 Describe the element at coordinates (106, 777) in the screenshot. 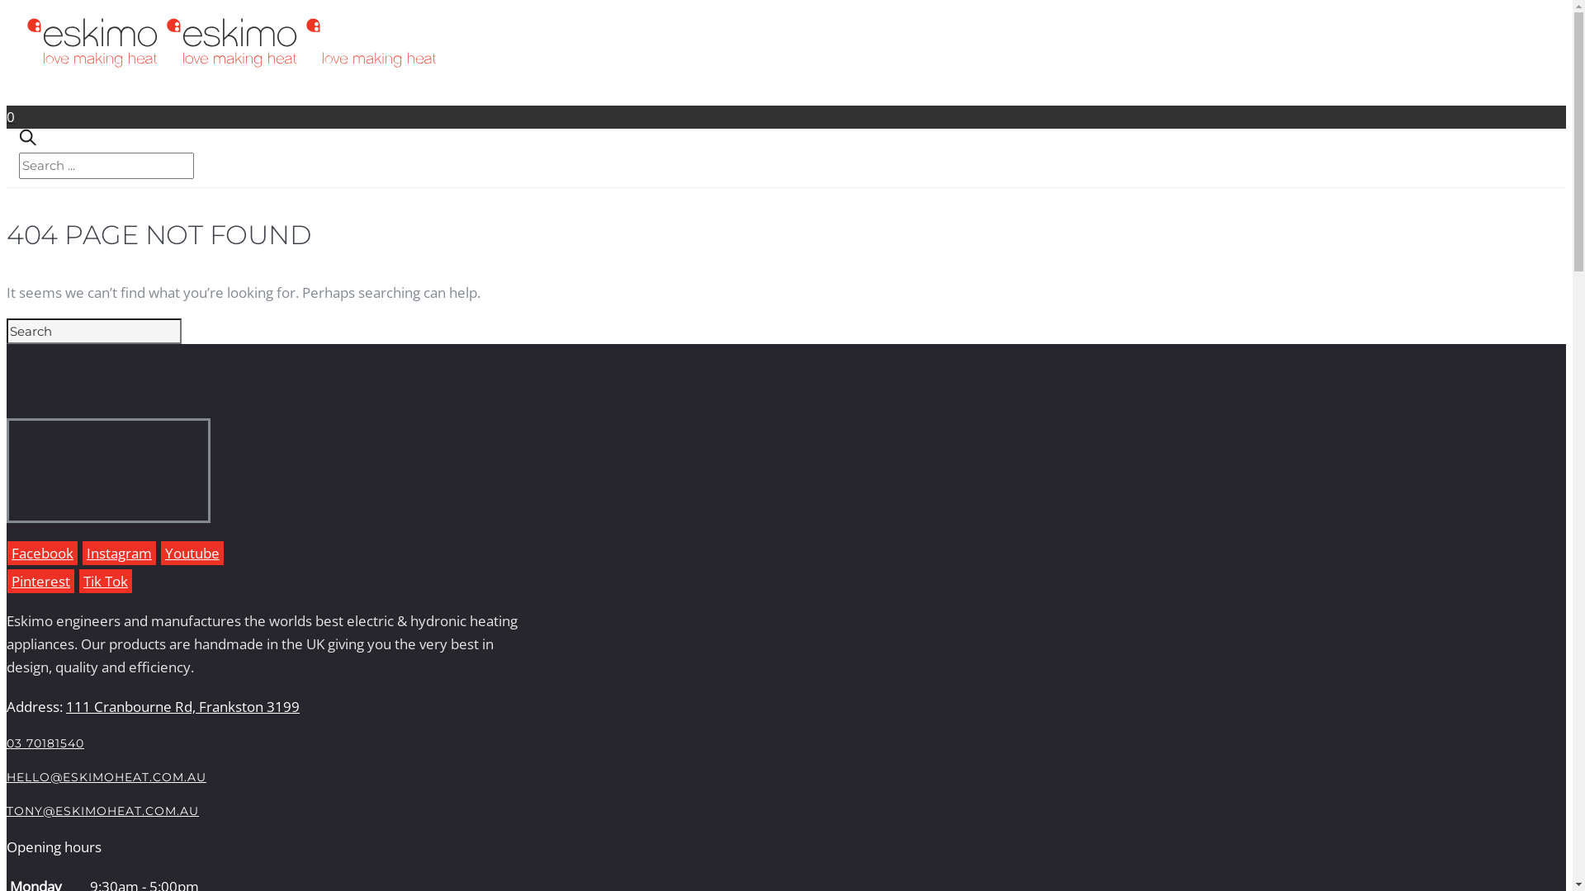

I see `HELLO@ESKIMOHEAT.COM.AU` at that location.